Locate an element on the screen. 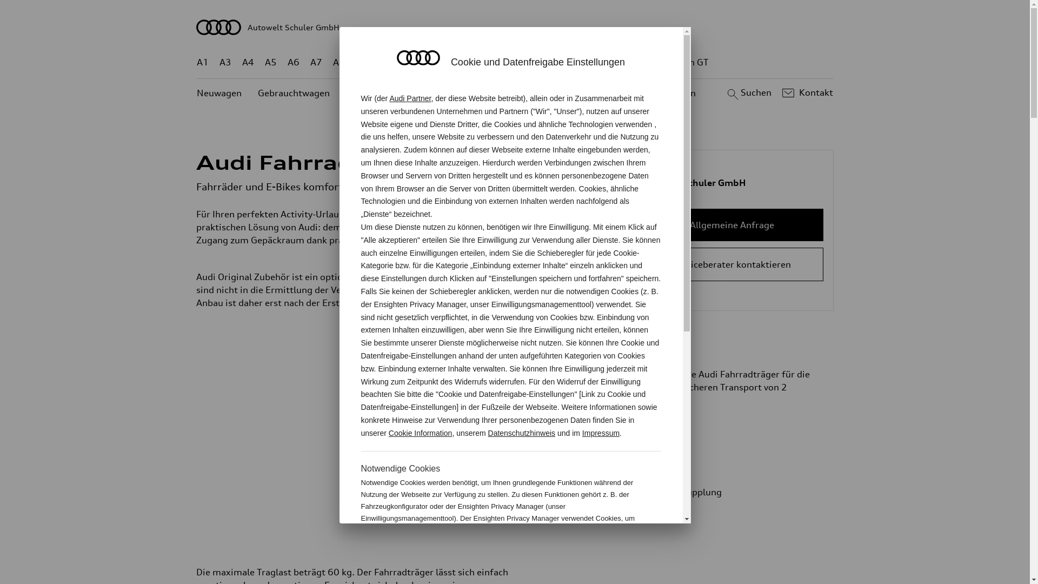  Q5 is located at coordinates (461, 63).